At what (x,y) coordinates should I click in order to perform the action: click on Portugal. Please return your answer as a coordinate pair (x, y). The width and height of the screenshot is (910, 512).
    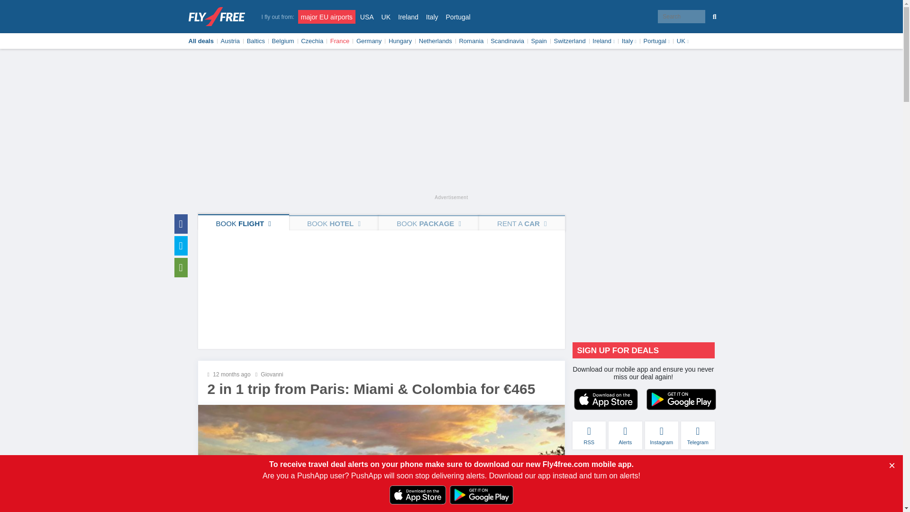
    Looking at the image, I should click on (458, 16).